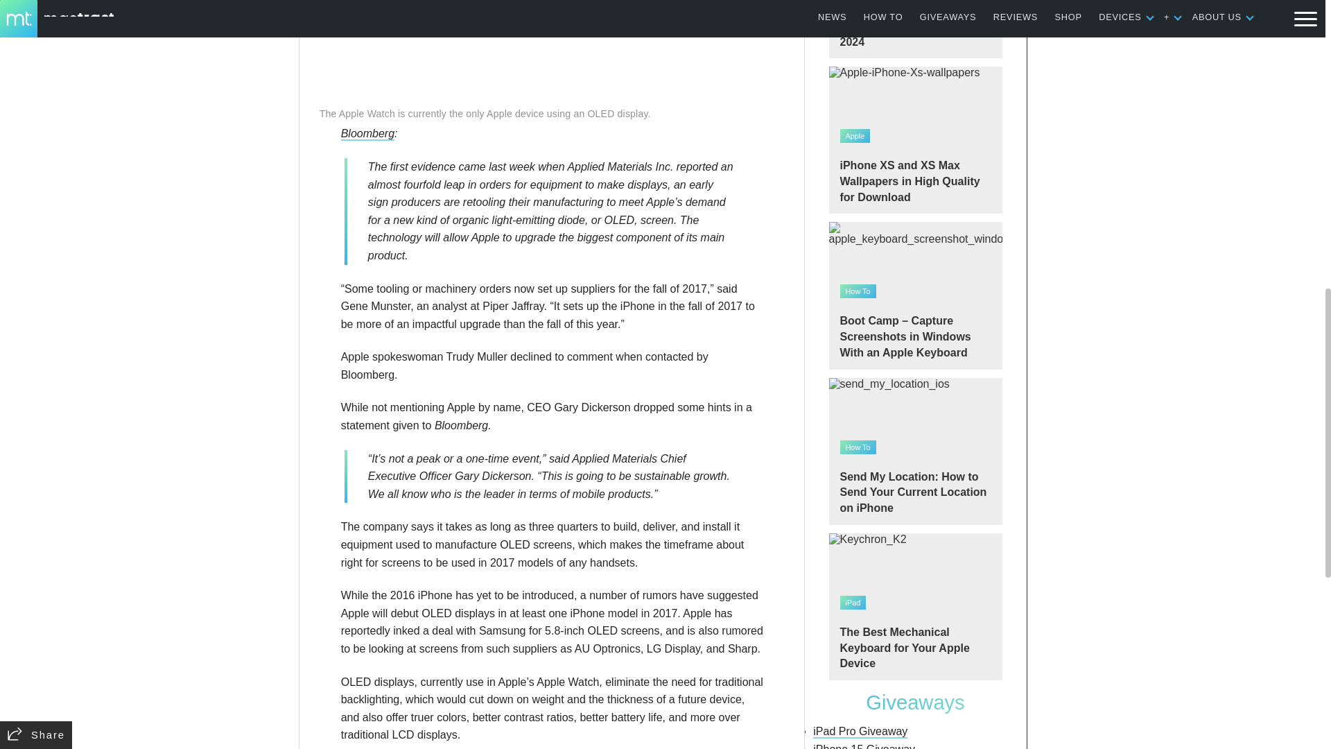 The width and height of the screenshot is (1331, 749). Describe the element at coordinates (552, 50) in the screenshot. I see `Report: Apple OLED Suppliers Gear up for 2017 iPhone` at that location.